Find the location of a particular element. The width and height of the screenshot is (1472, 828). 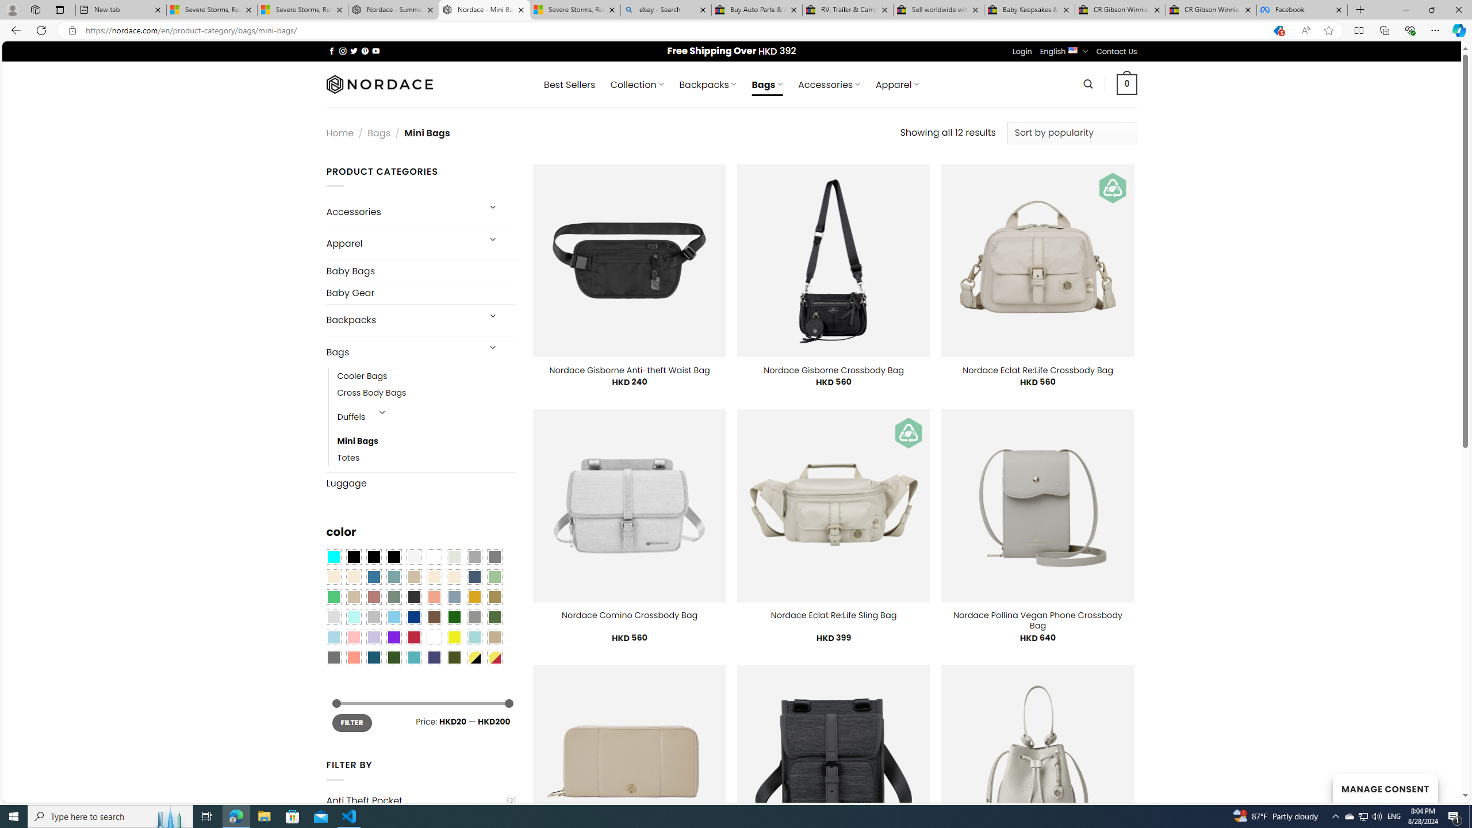

ebay - Search is located at coordinates (666, 10).